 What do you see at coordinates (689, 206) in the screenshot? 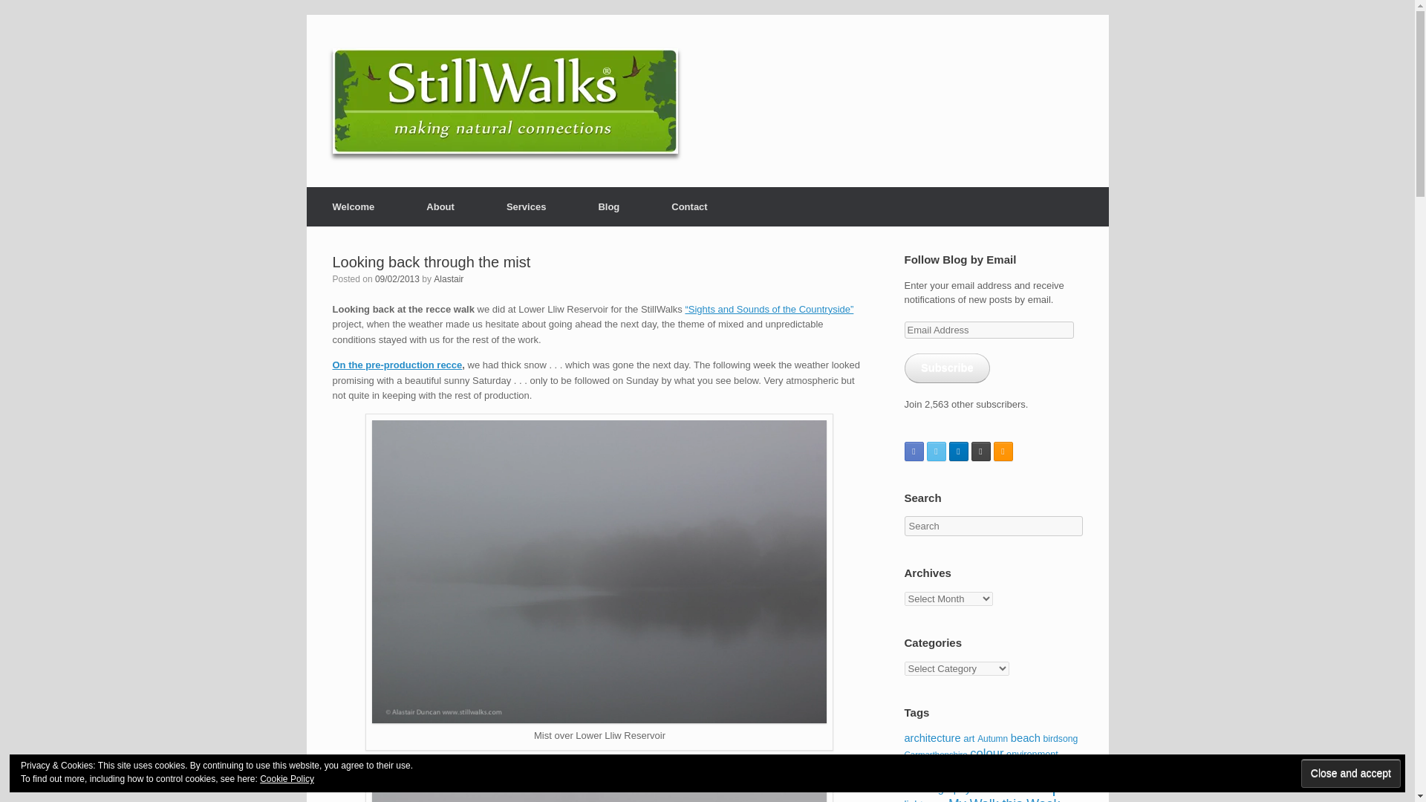
I see `Contact` at bounding box center [689, 206].